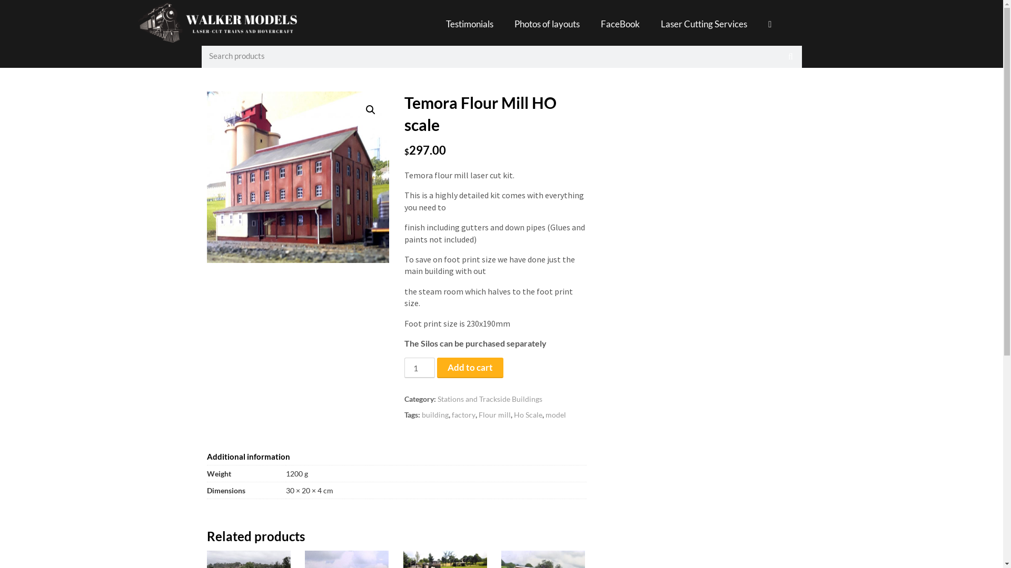 Image resolution: width=1011 pixels, height=568 pixels. I want to click on Laser Cutting Services, so click(704, 24).